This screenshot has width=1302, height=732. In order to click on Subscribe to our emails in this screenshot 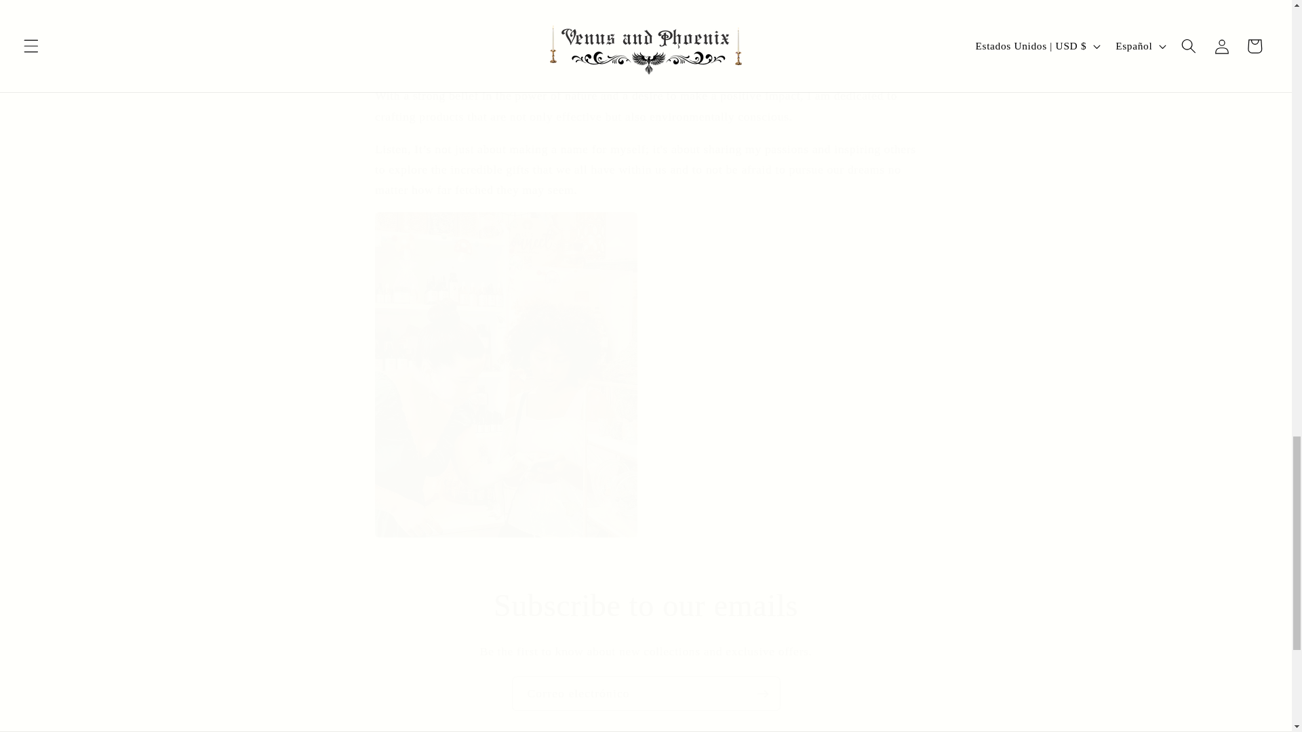, I will do `click(646, 606)`.